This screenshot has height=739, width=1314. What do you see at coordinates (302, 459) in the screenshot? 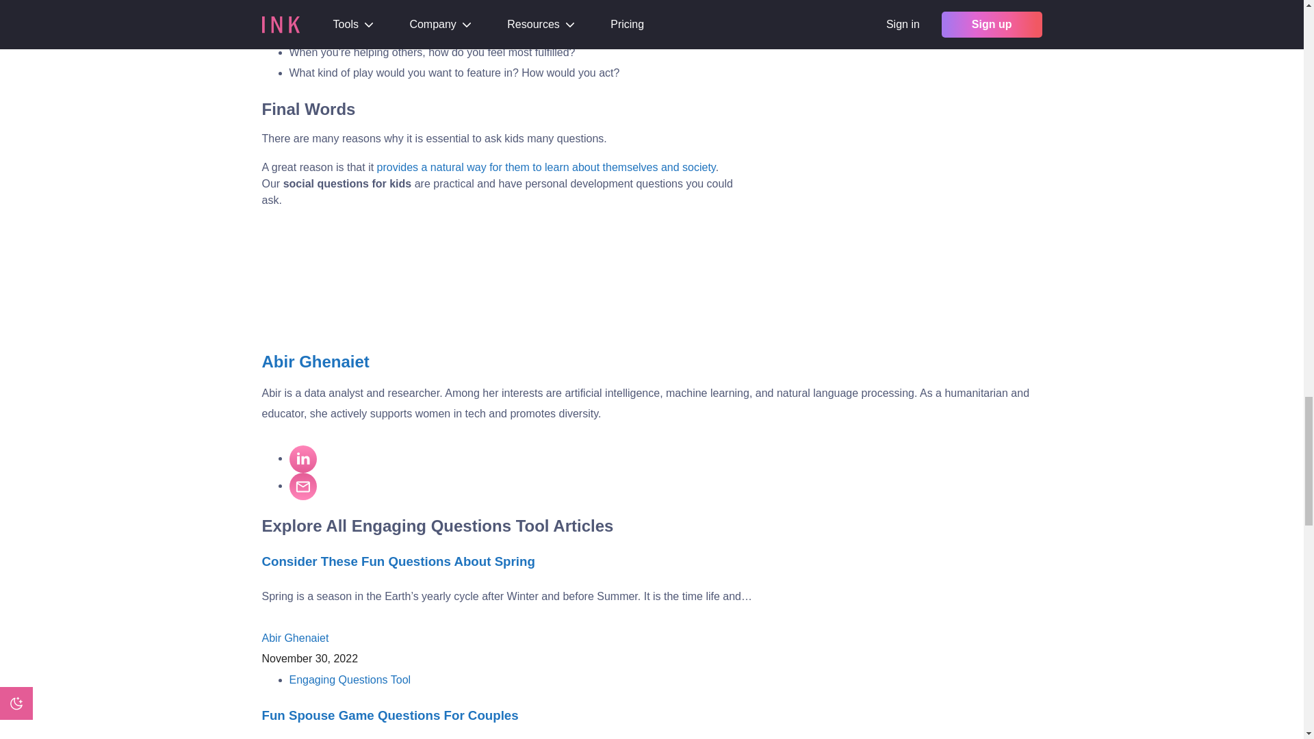
I see `Abir Ghenaiet LinkedIn` at bounding box center [302, 459].